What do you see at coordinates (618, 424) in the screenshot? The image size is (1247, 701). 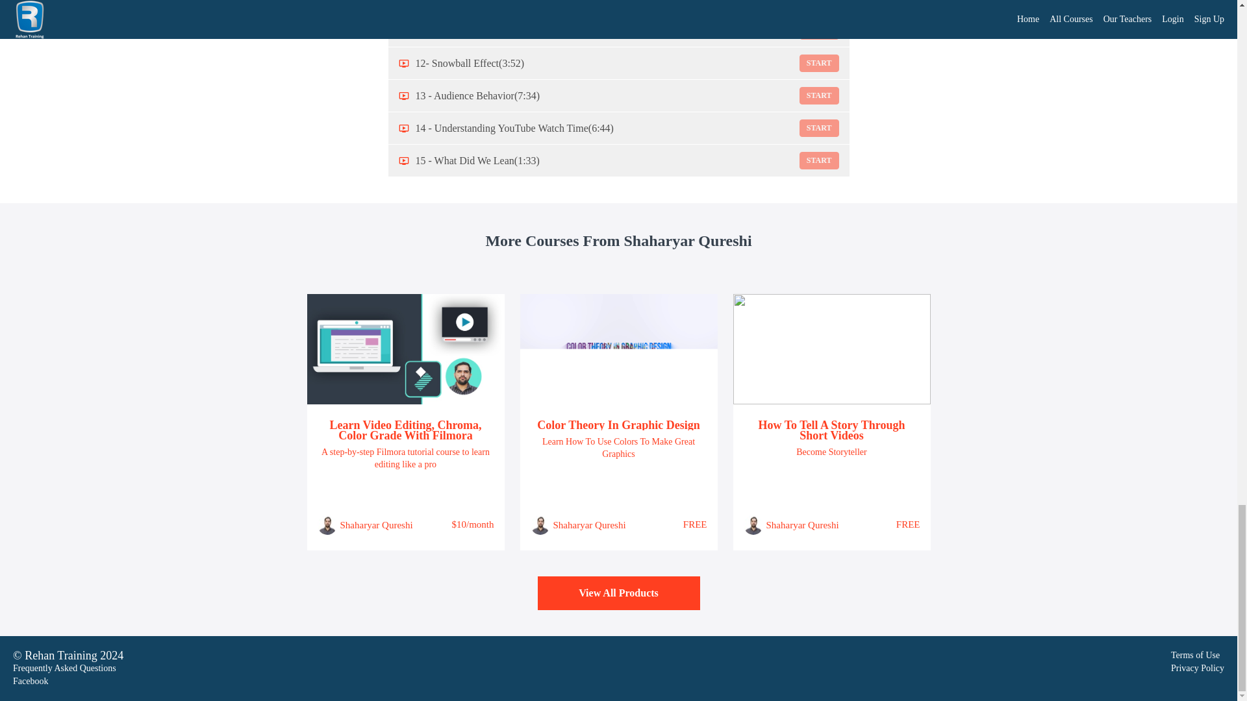 I see `Color Theory In Graphic Design` at bounding box center [618, 424].